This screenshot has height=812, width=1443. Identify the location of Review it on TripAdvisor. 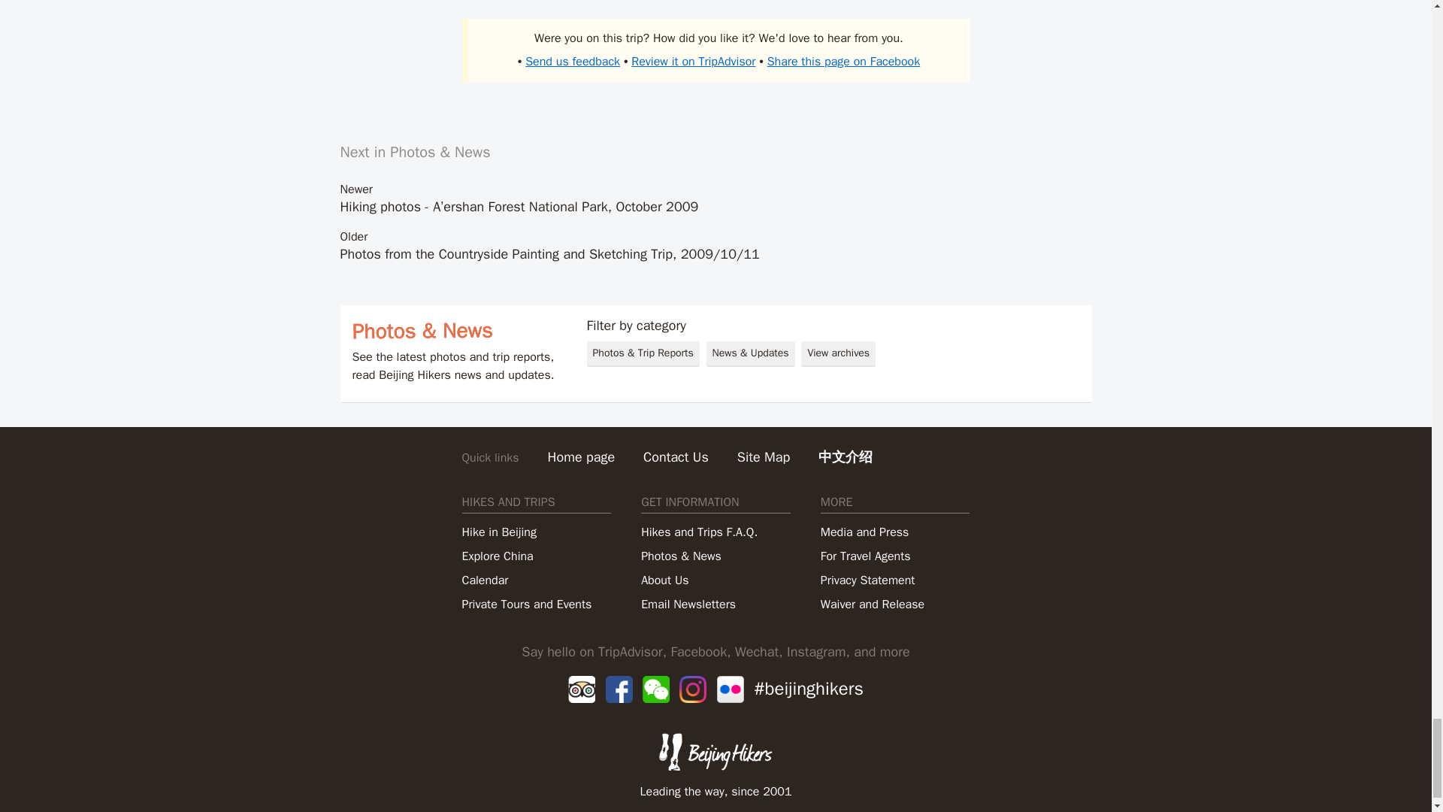
(693, 62).